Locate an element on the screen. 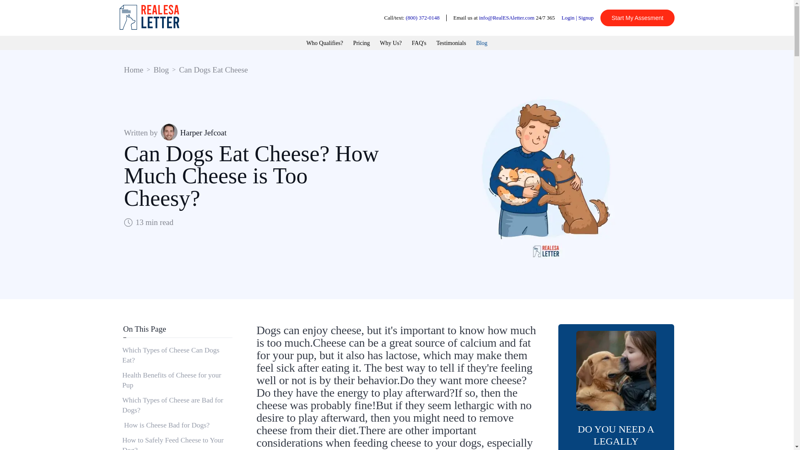 Image resolution: width=800 pixels, height=450 pixels. Which Types of Cheese are Bad for Dogs? is located at coordinates (177, 405).